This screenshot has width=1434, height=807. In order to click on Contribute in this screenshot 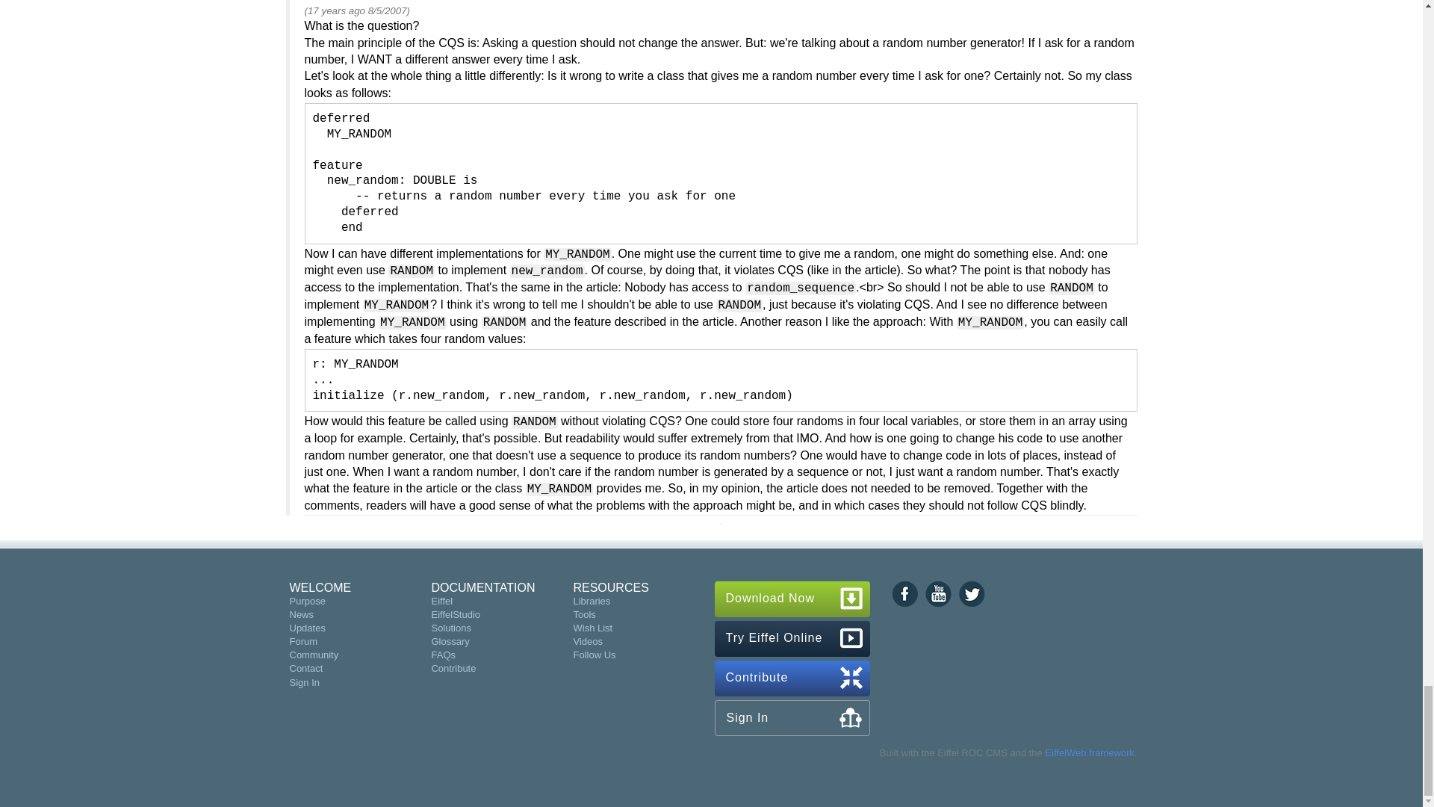, I will do `click(453, 668)`.